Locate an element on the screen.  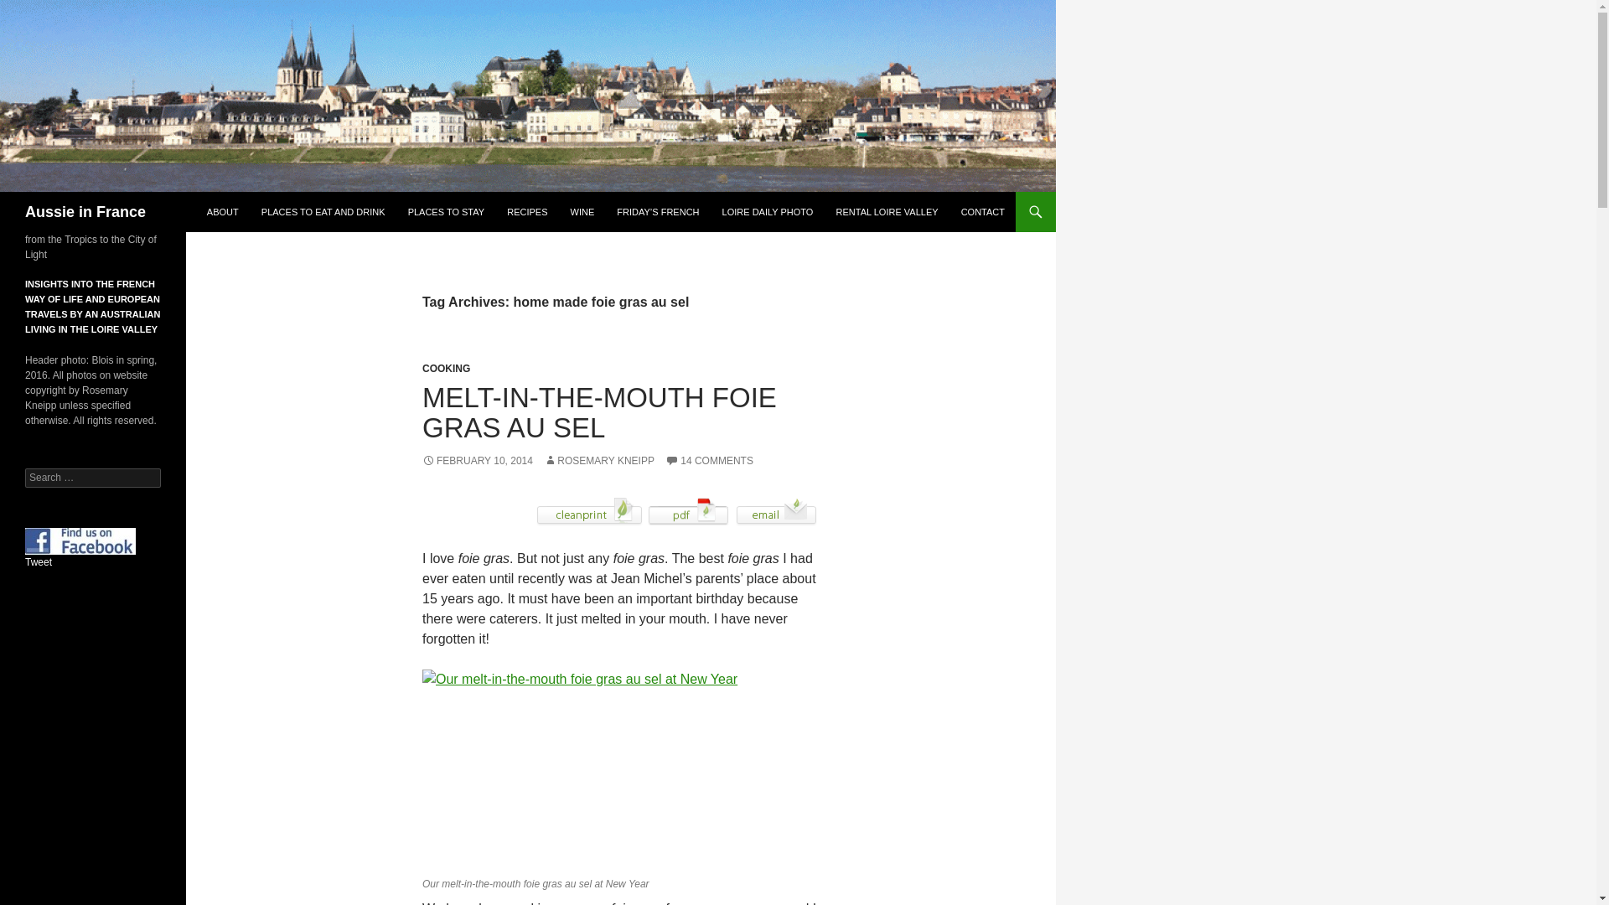
FEBRUARY 10, 2014 is located at coordinates (477, 461).